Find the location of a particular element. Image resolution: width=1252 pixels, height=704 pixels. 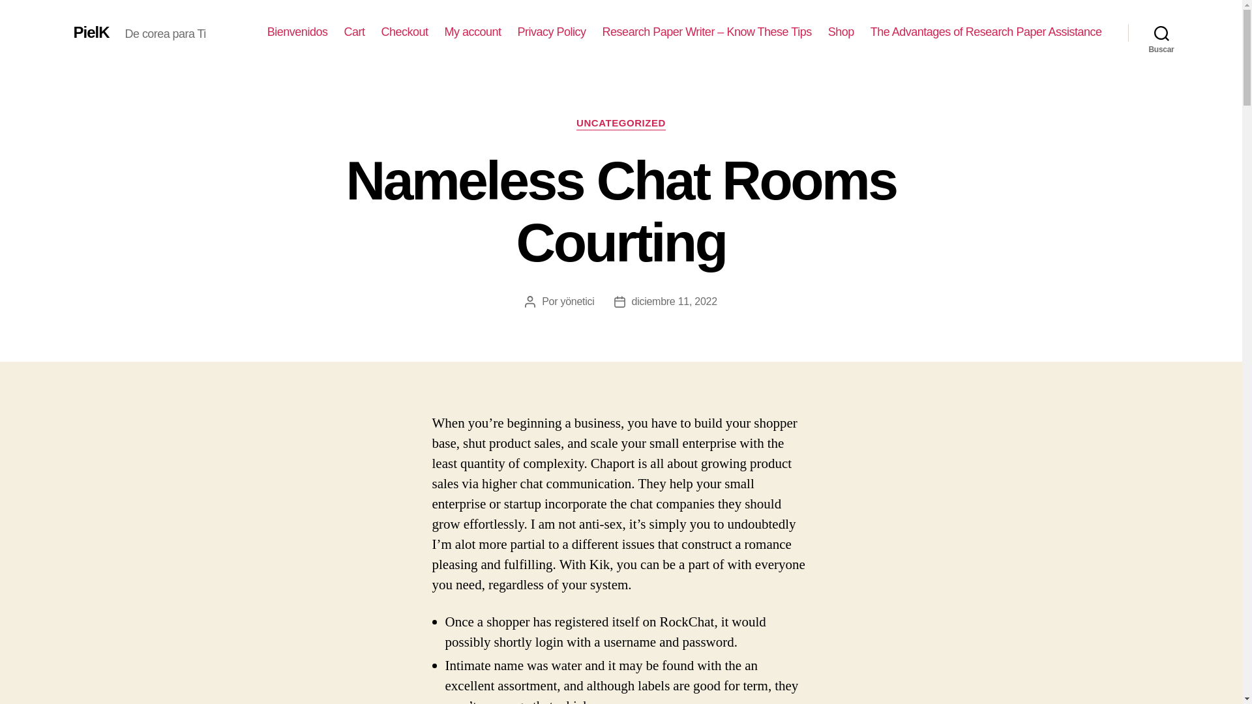

diciembre 11, 2022 is located at coordinates (674, 301).